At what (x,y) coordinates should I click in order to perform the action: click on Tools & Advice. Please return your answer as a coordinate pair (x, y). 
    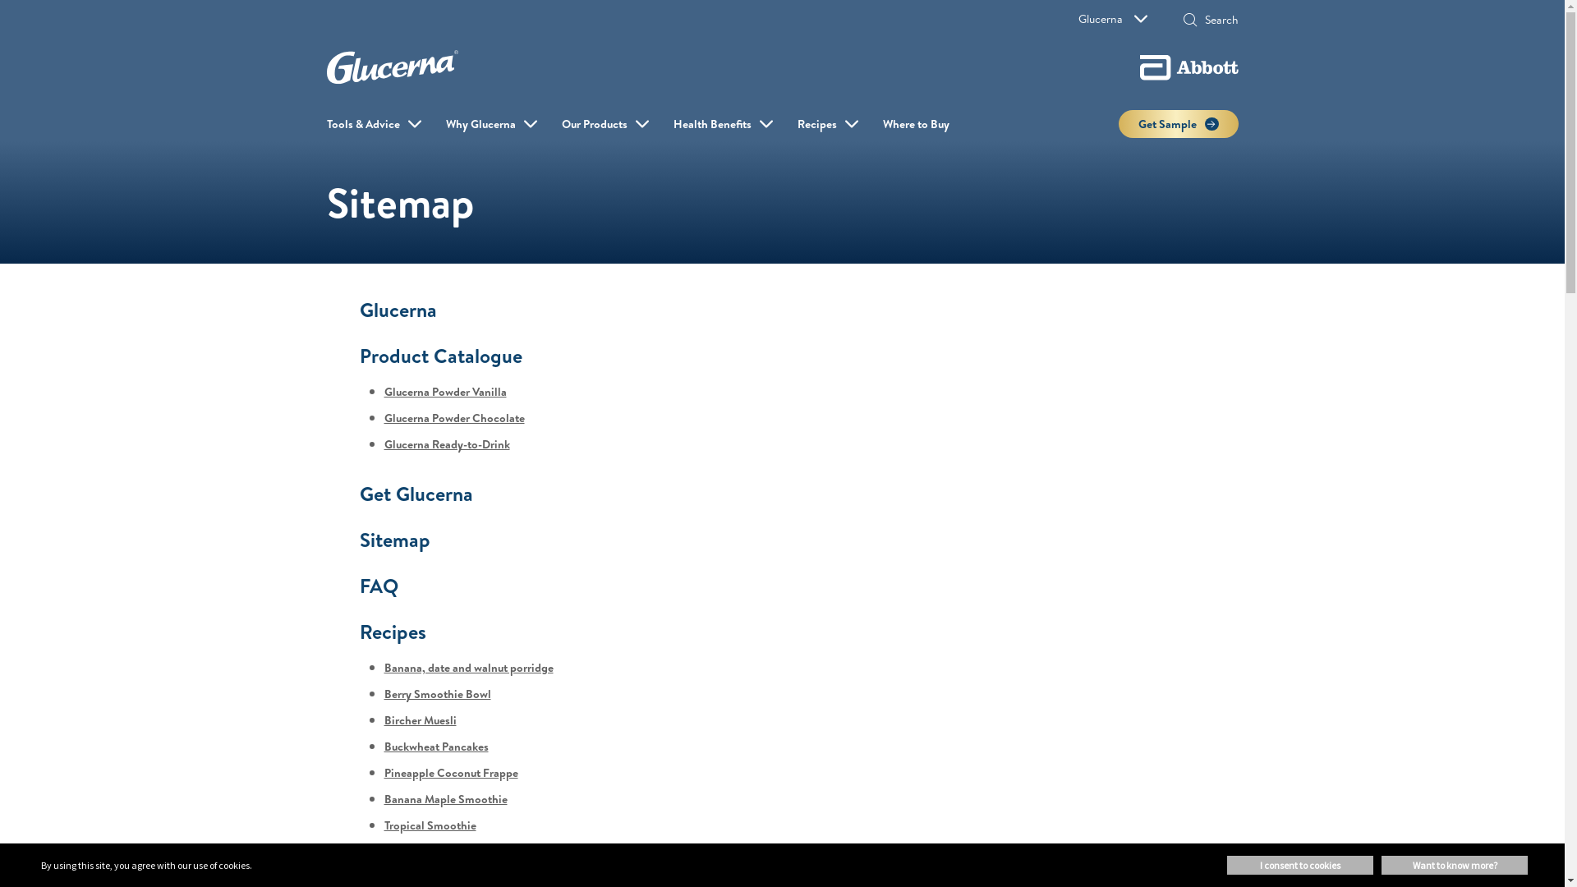
    Looking at the image, I should click on (363, 124).